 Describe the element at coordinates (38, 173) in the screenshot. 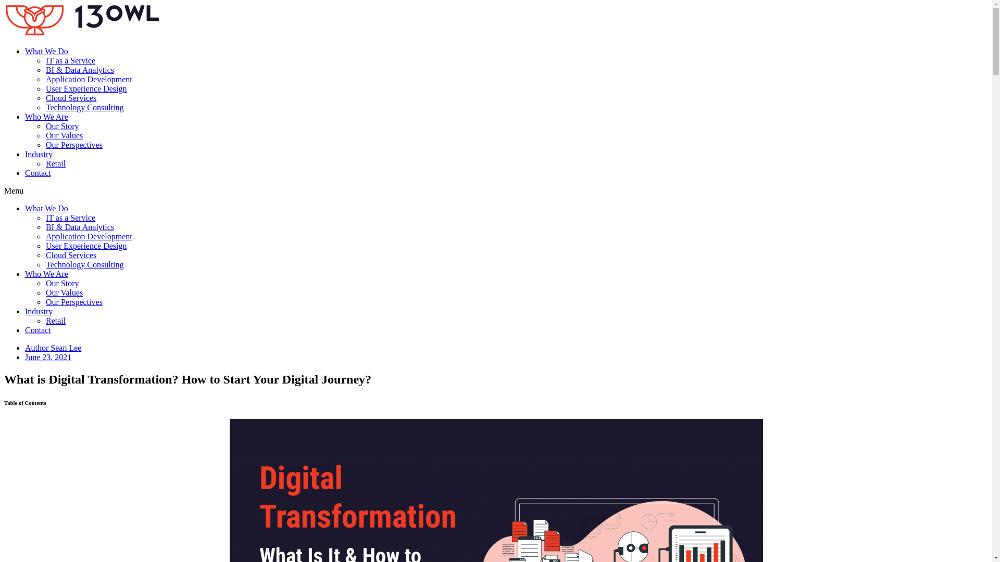

I see `Contact` at that location.